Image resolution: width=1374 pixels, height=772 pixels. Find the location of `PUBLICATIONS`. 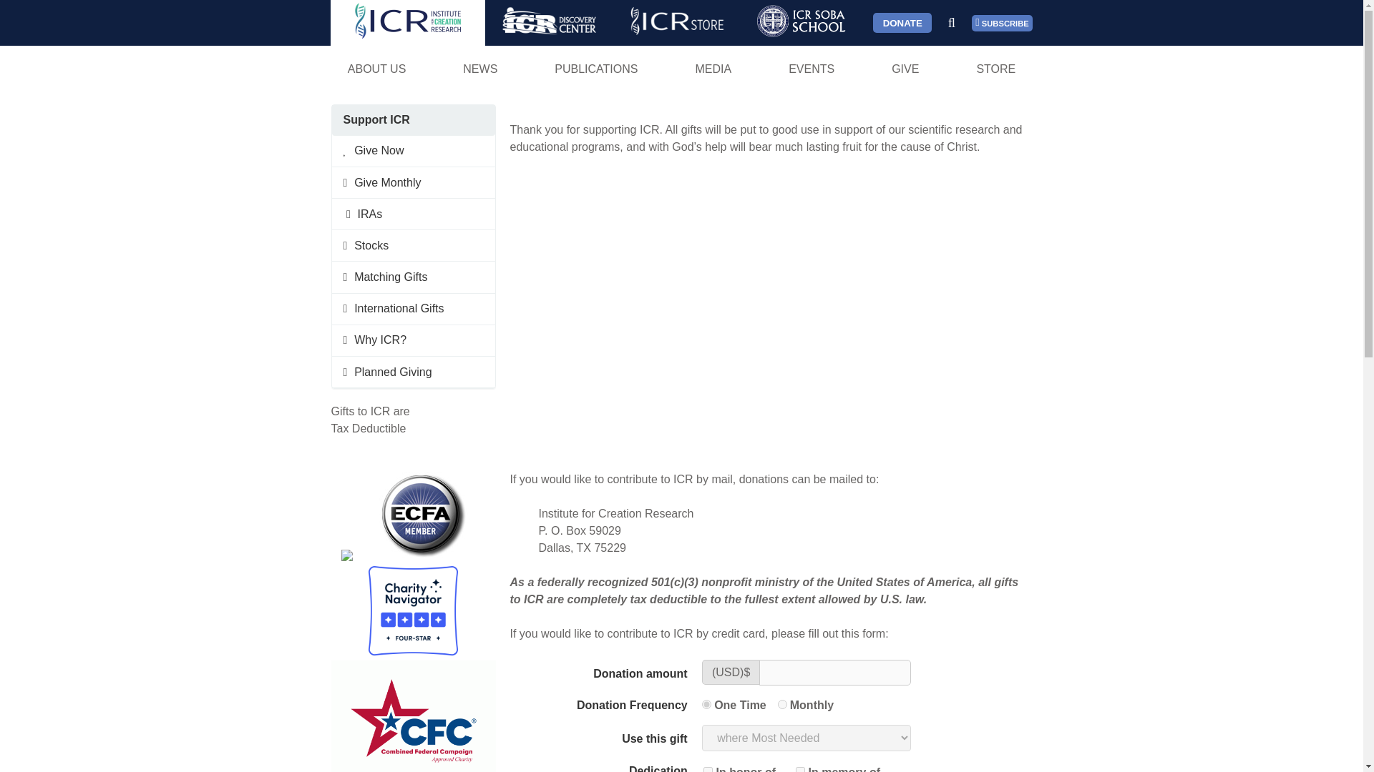

PUBLICATIONS is located at coordinates (596, 69).